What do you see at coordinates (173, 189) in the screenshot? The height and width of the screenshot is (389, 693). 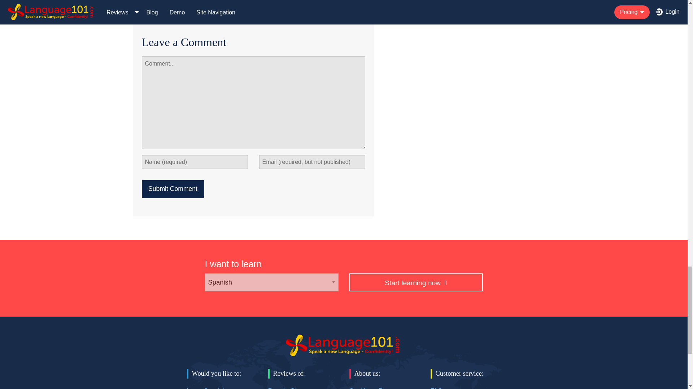 I see `Submit Comment` at bounding box center [173, 189].